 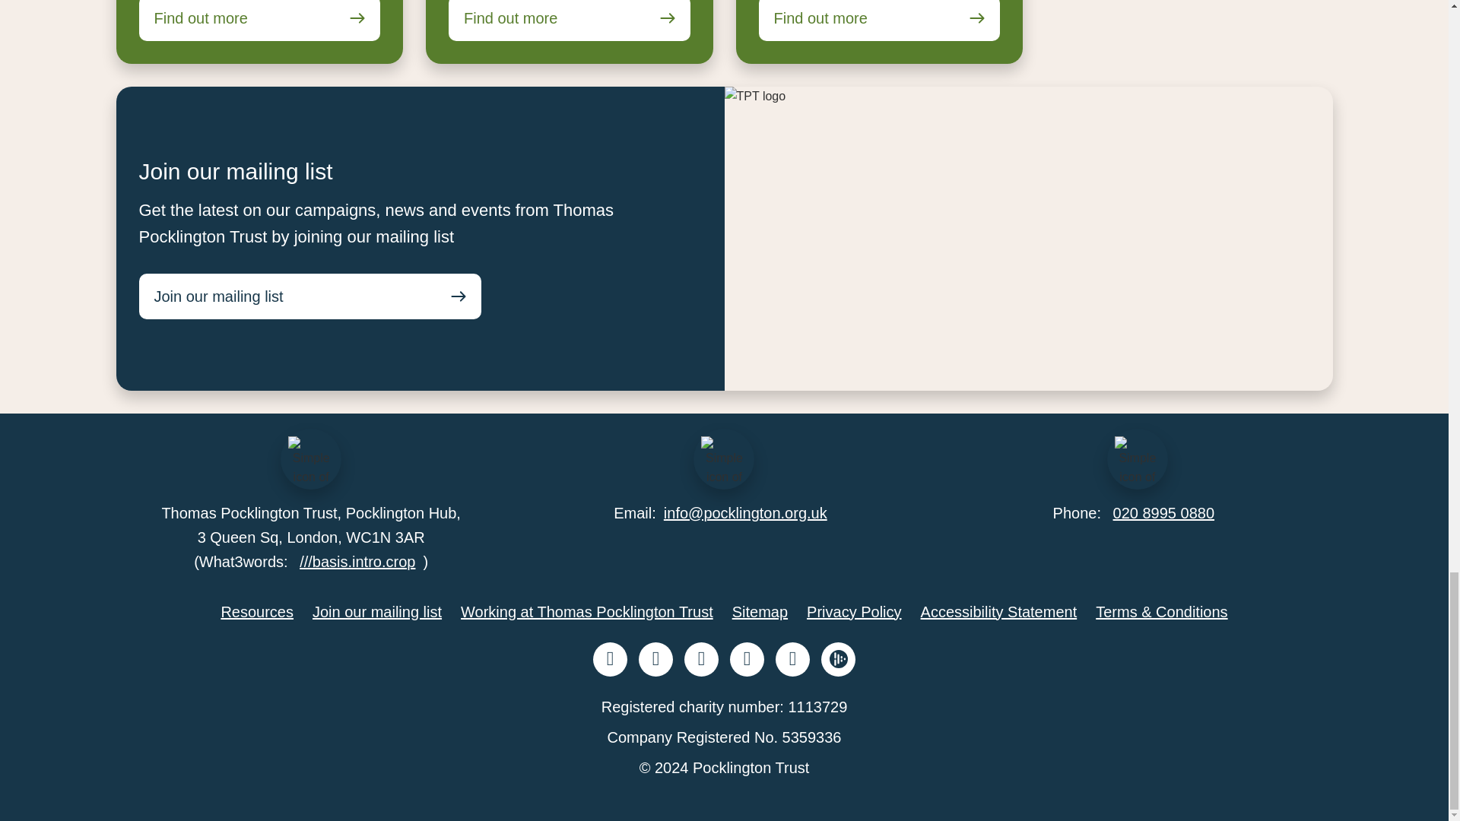 I want to click on Like us on Facebook, so click(x=610, y=658).